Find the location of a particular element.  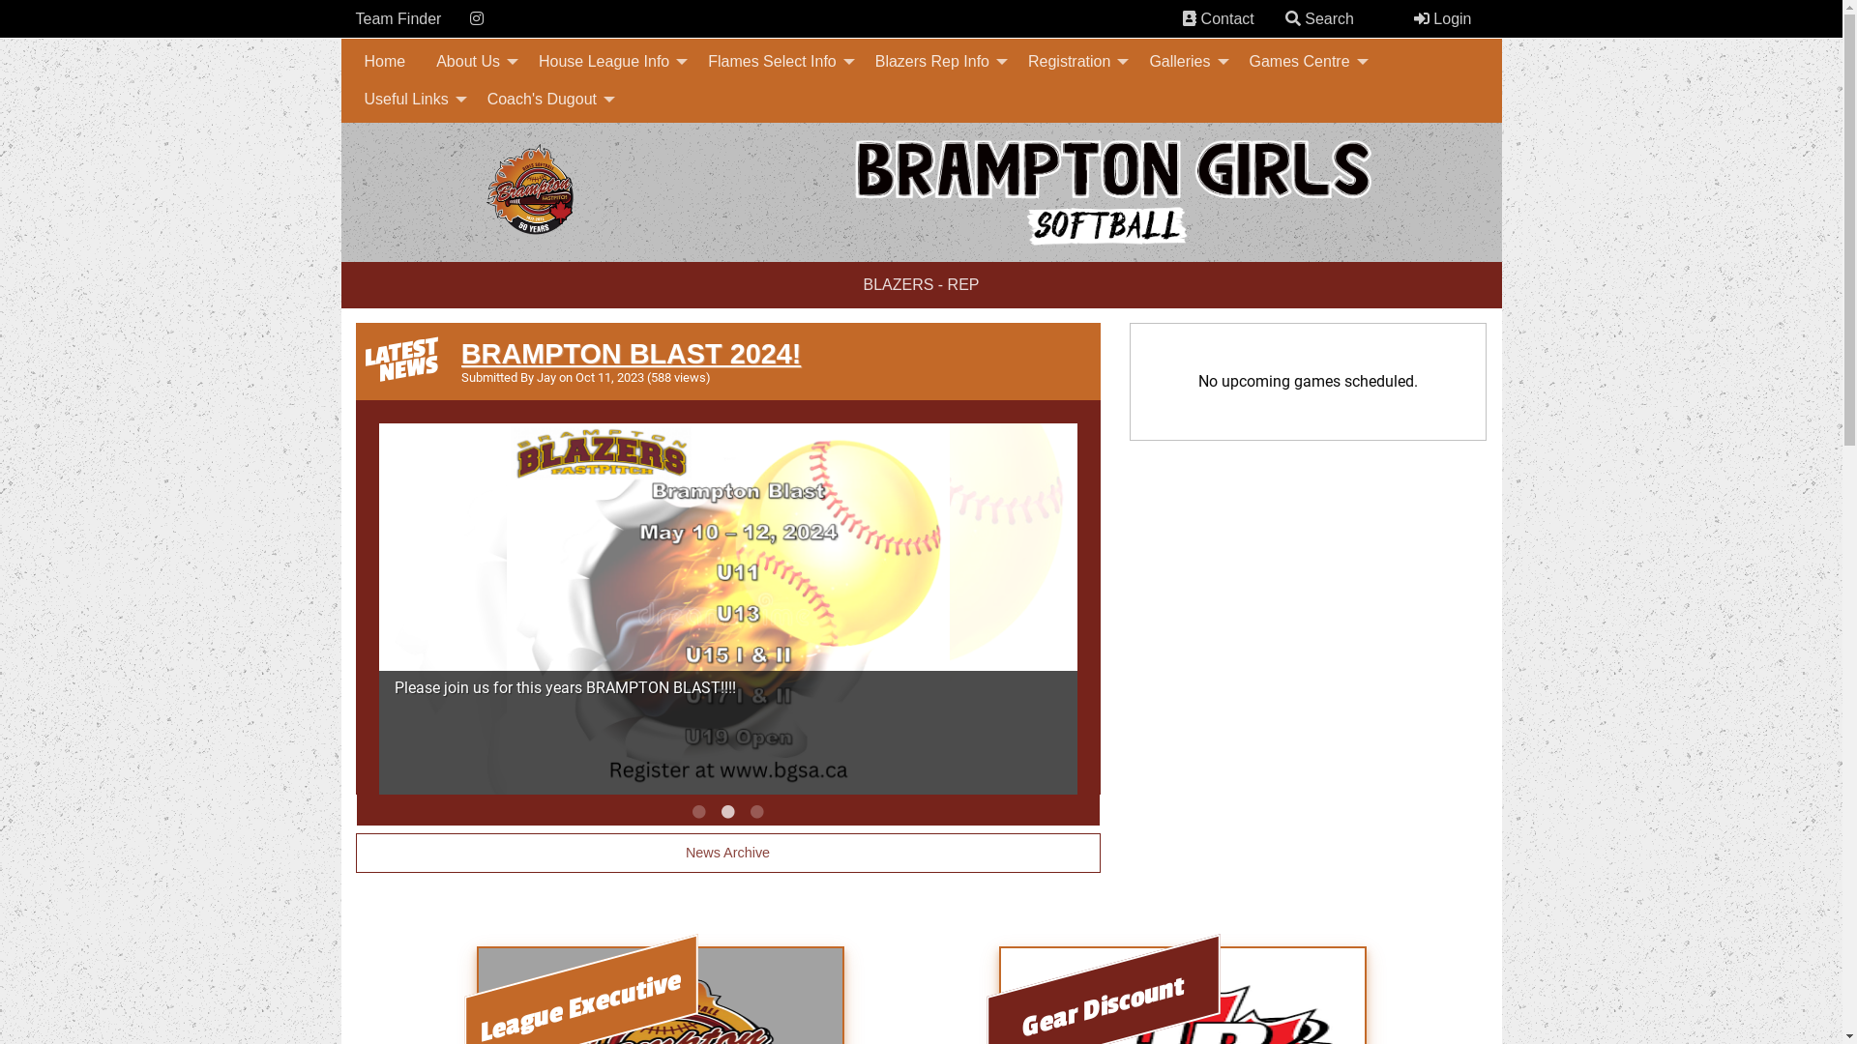

 Contact is located at coordinates (1219, 18).